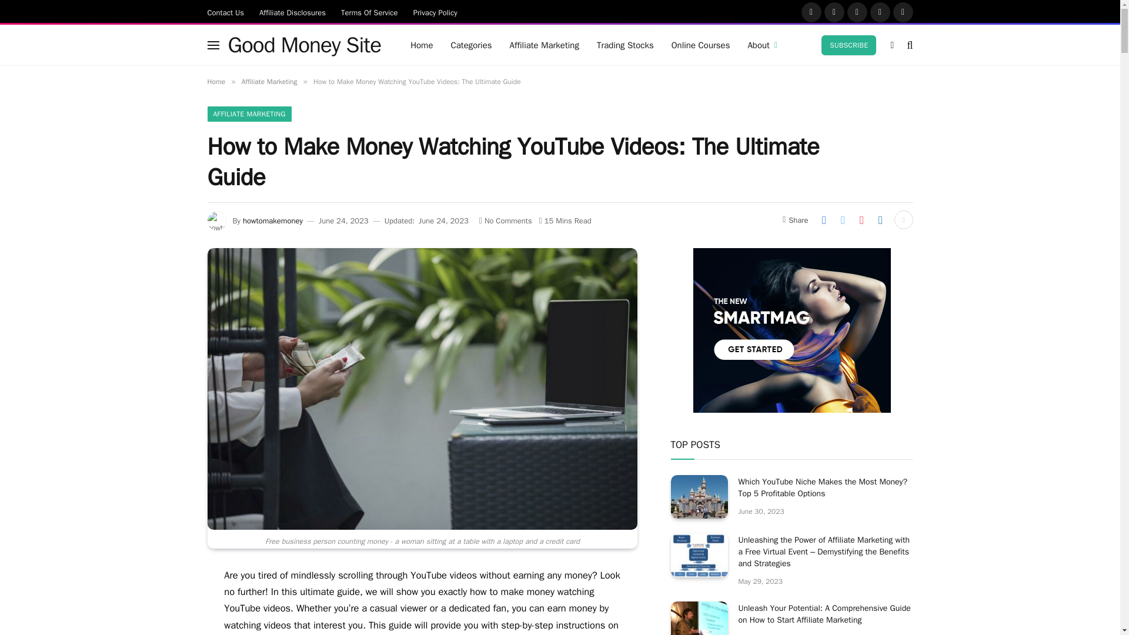  Describe the element at coordinates (824, 219) in the screenshot. I see `Share on Facebook` at that location.